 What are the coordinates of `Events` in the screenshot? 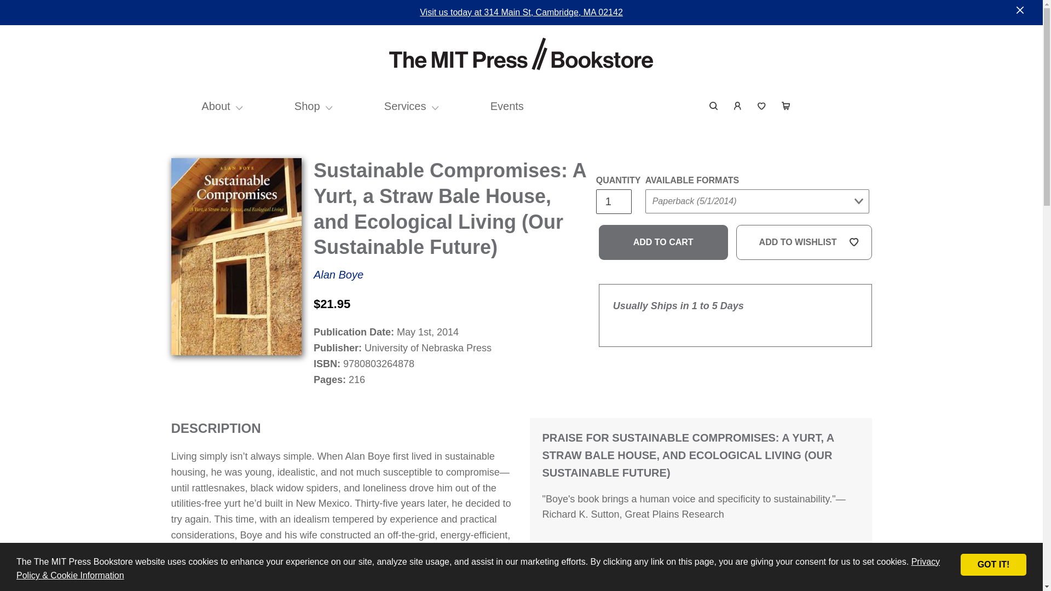 It's located at (507, 106).